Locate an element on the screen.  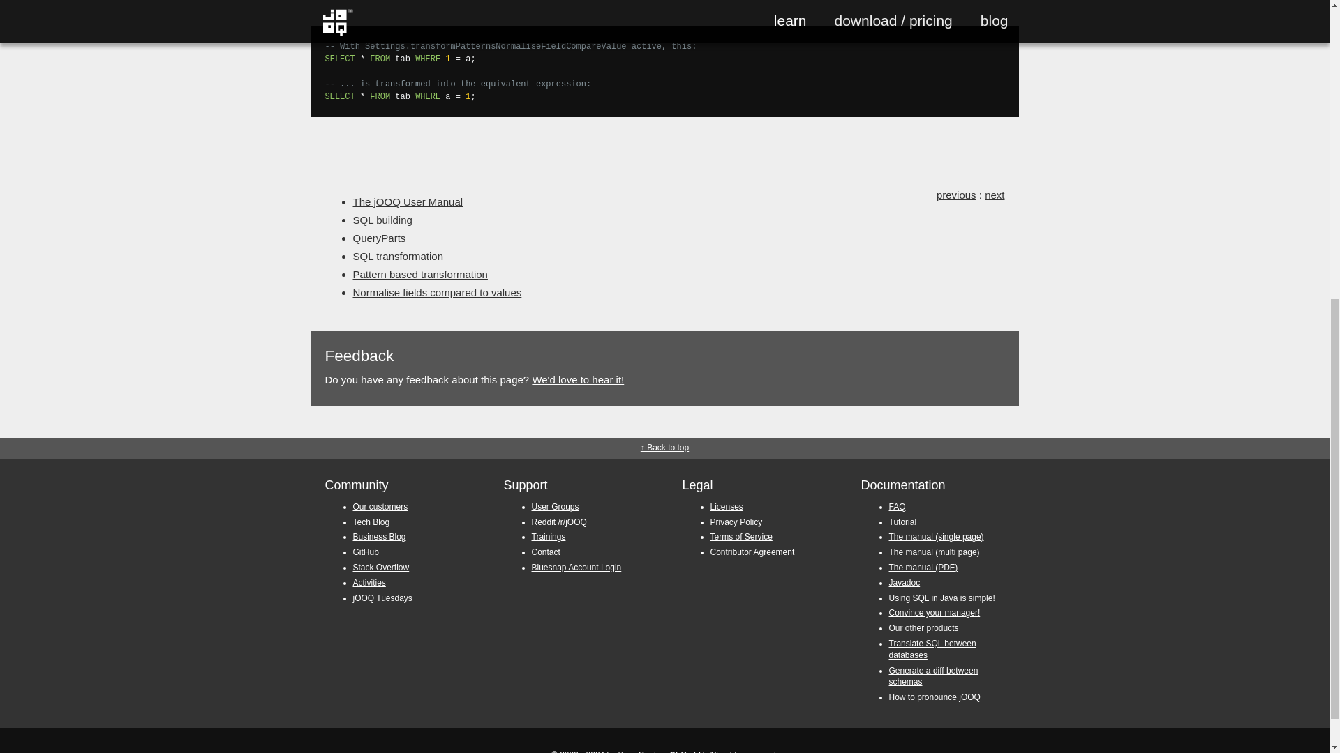
Our customers is located at coordinates (381, 507).